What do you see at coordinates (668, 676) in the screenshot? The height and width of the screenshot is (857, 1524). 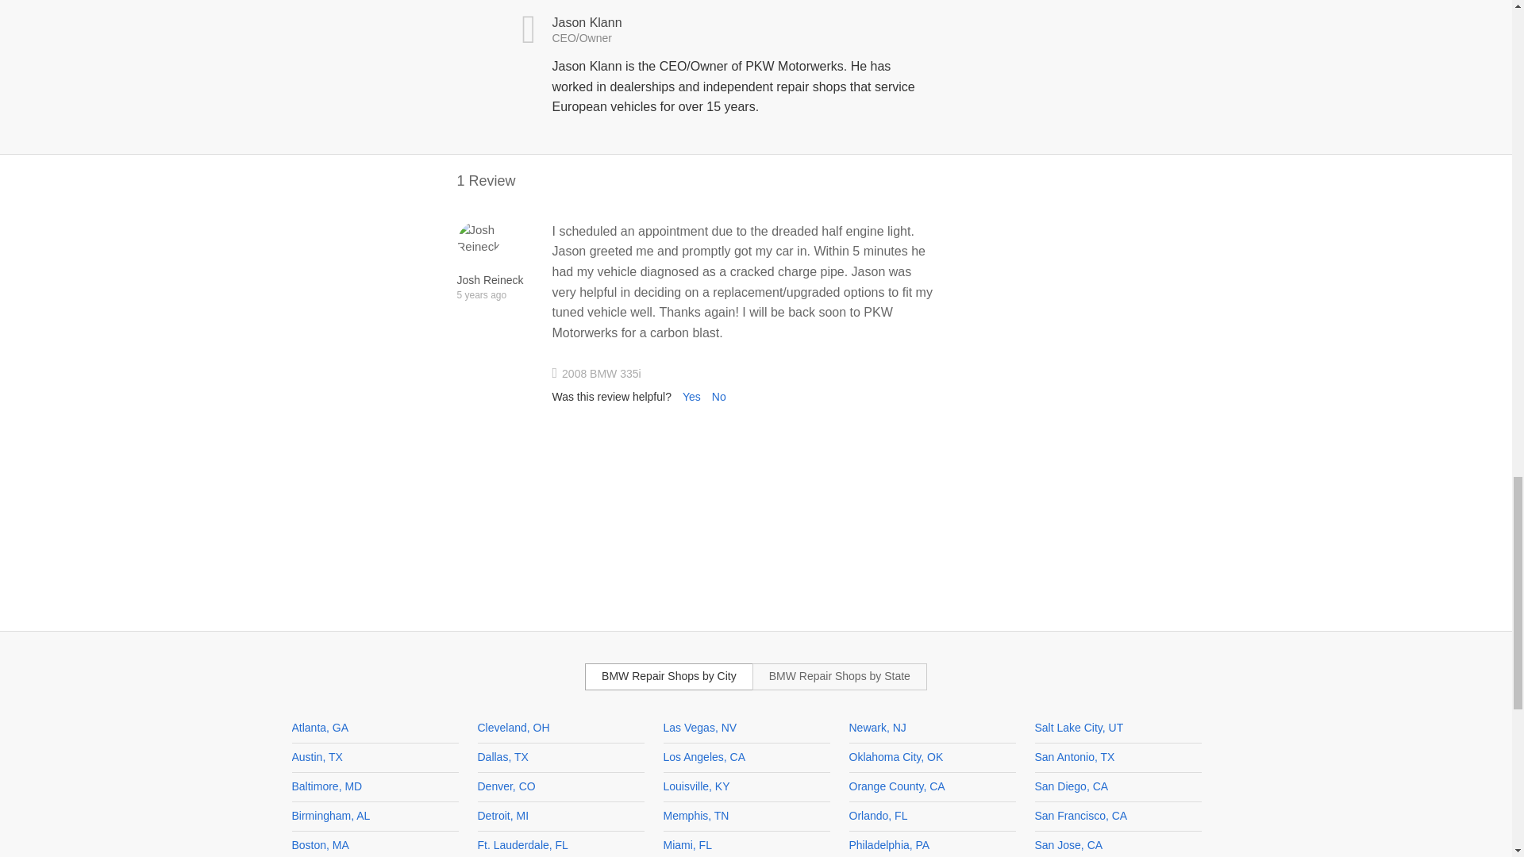 I see `BMW Repair Shops by City` at bounding box center [668, 676].